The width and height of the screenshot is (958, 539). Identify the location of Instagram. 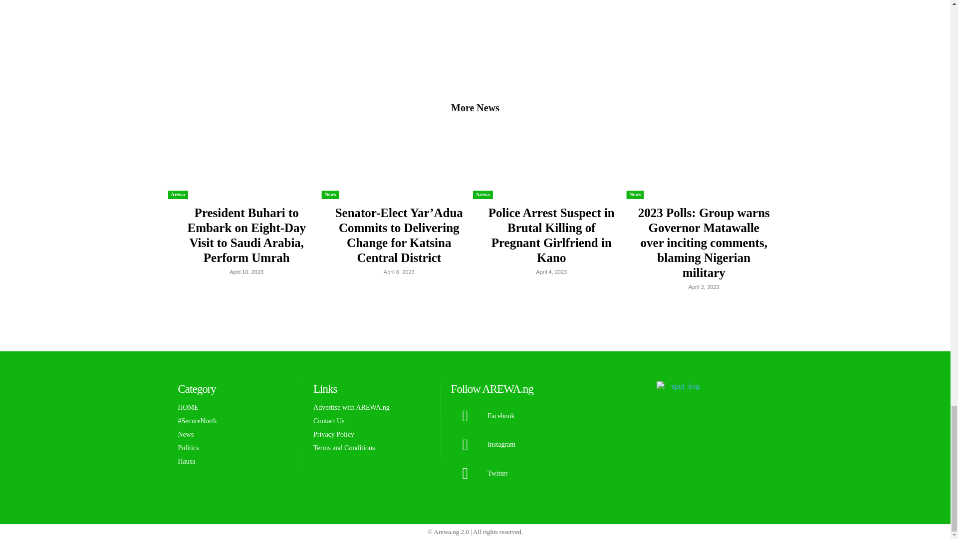
(465, 445).